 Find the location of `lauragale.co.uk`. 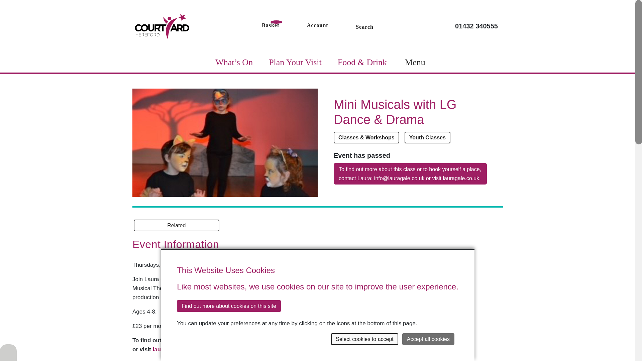

lauragale.co.uk is located at coordinates (173, 349).